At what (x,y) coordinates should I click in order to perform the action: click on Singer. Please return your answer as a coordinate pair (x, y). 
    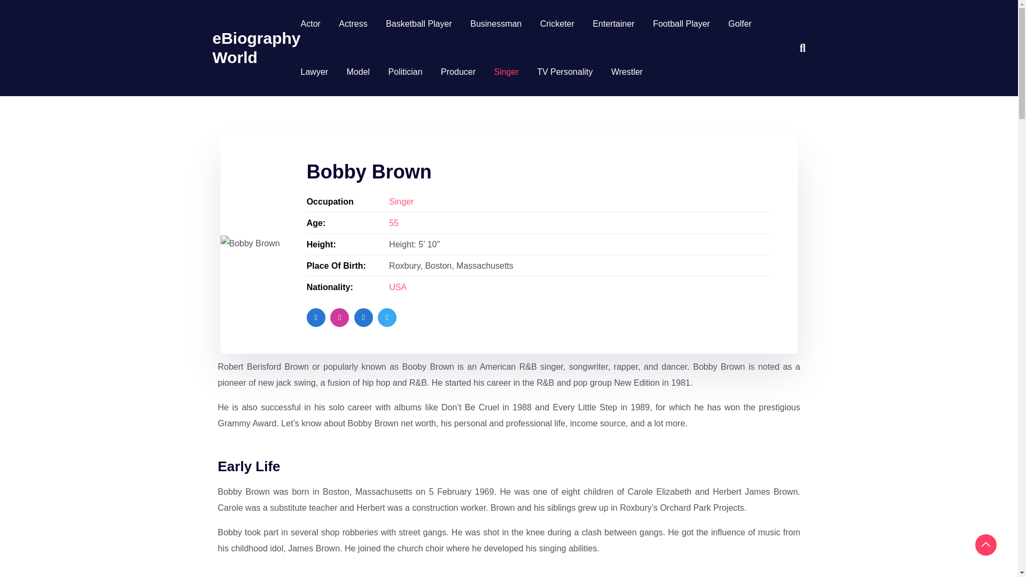
    Looking at the image, I should click on (506, 72).